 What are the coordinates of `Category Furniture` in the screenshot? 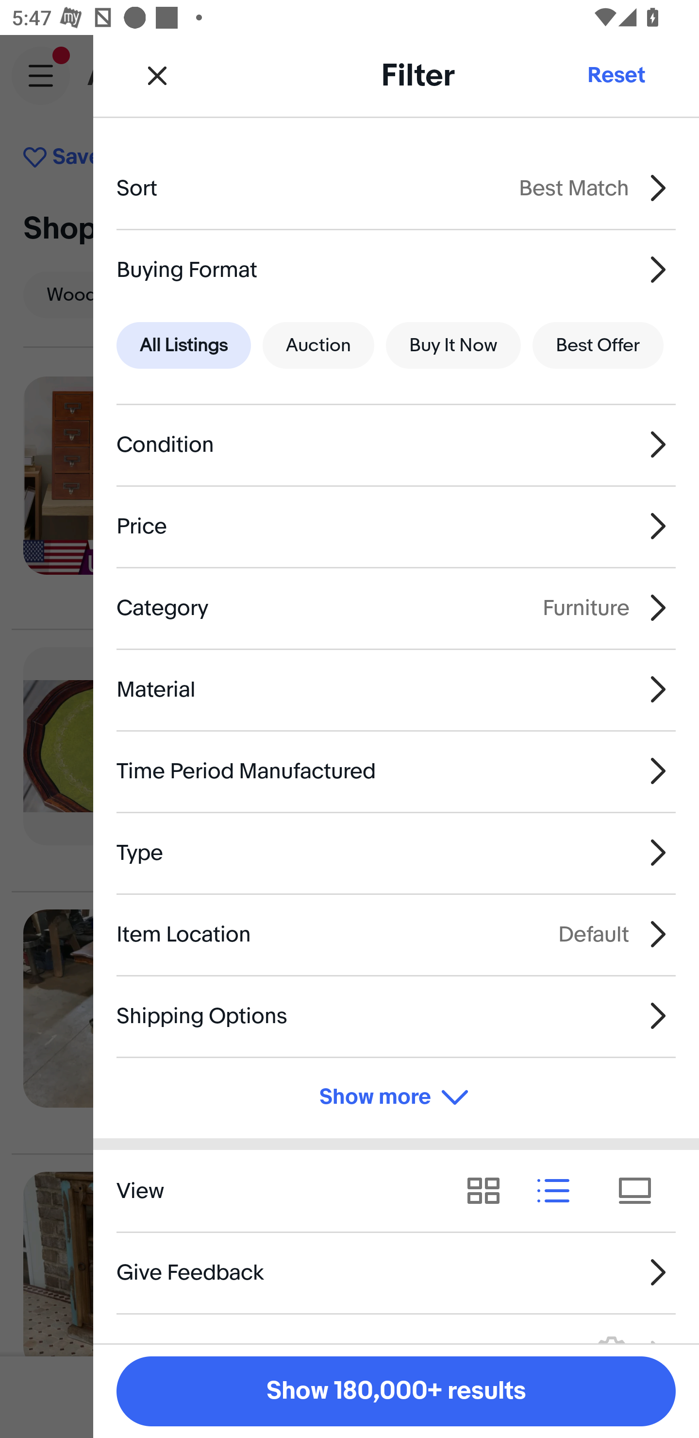 It's located at (396, 607).